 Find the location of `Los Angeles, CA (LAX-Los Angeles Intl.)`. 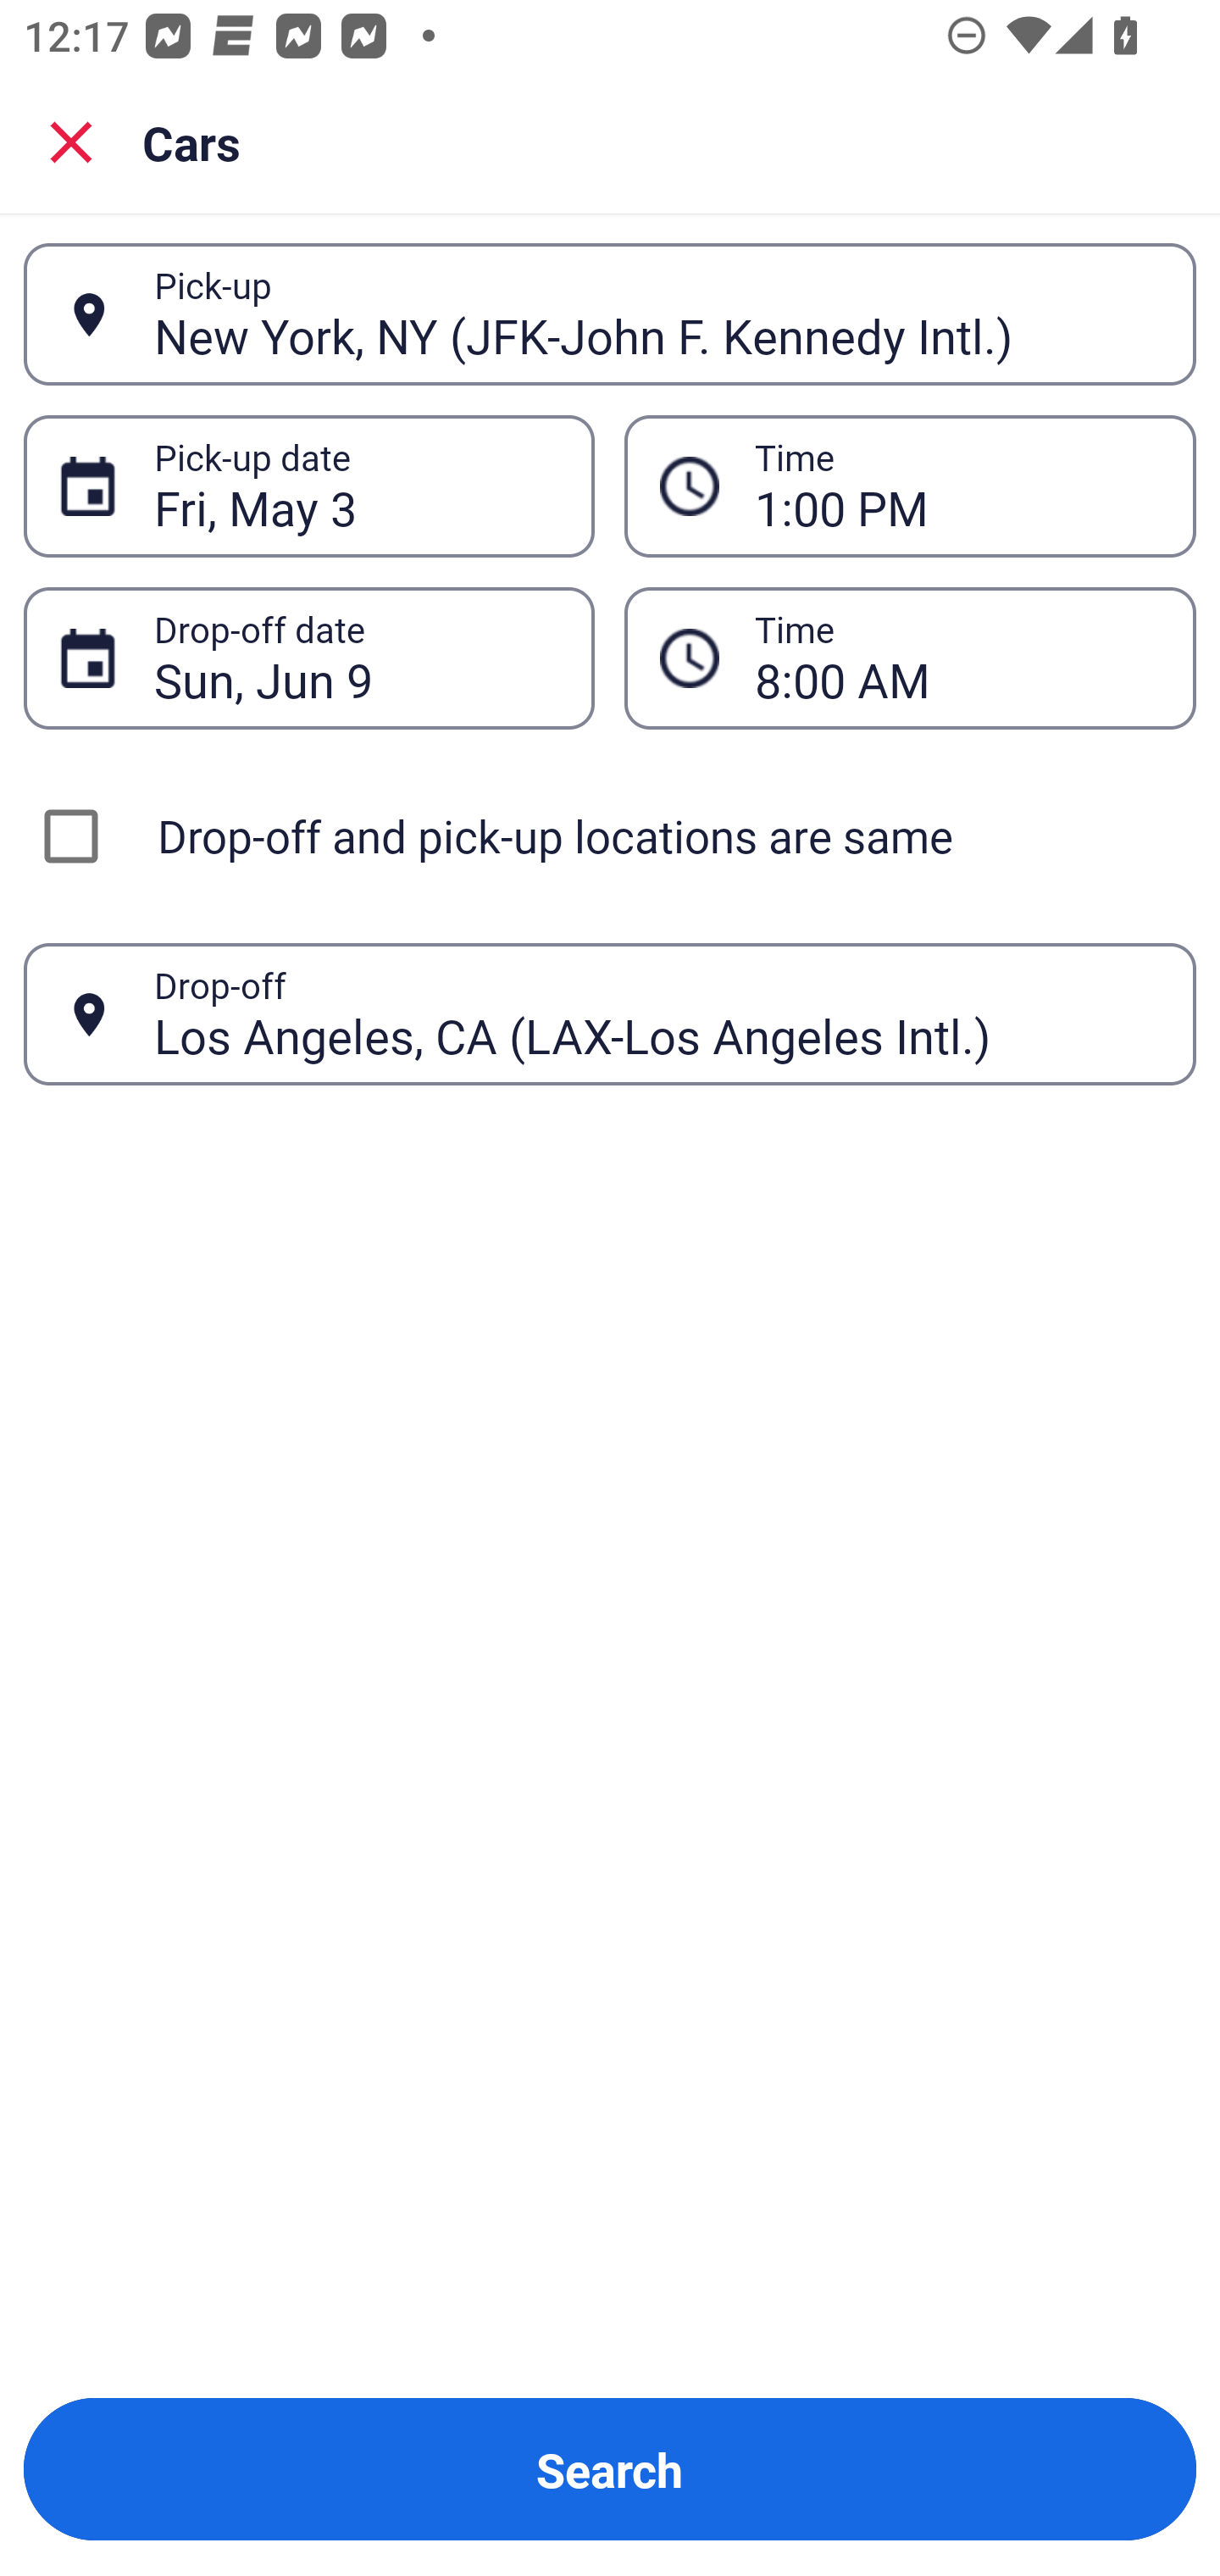

Los Angeles, CA (LAX-Los Angeles Intl.) is located at coordinates (657, 1013).